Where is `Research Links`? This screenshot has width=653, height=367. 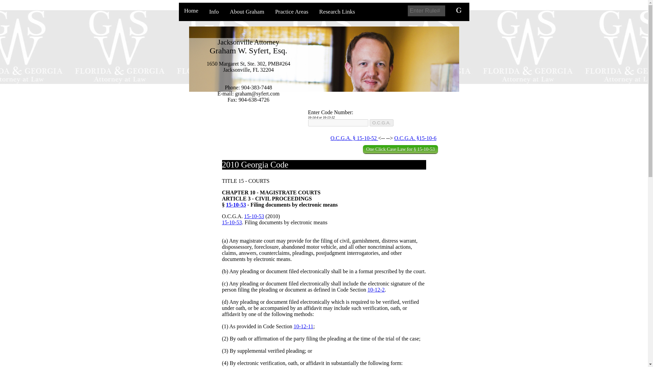 Research Links is located at coordinates (337, 12).